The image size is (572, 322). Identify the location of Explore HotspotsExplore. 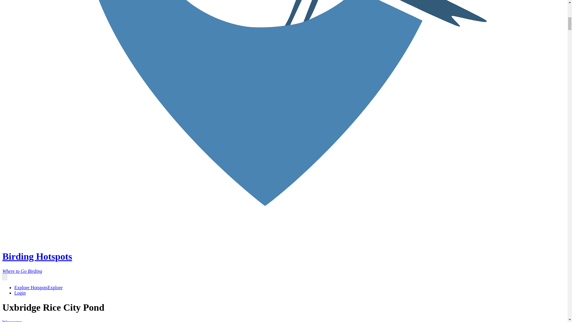
(38, 287).